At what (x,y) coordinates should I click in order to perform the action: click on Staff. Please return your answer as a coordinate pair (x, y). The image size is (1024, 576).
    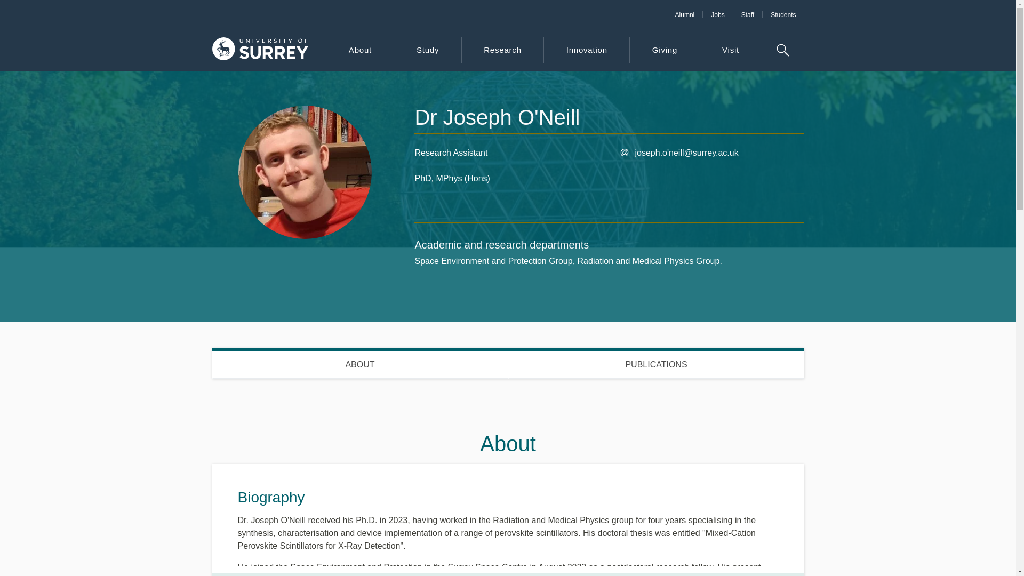
    Looking at the image, I should click on (783, 14).